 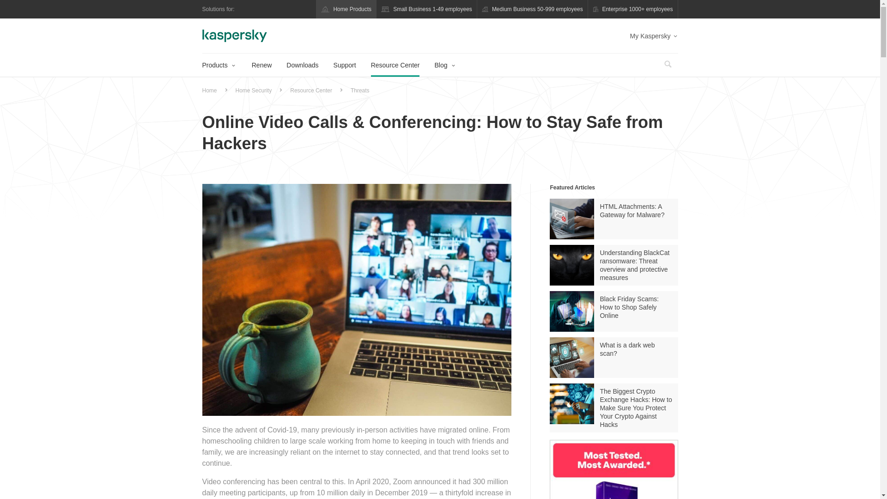 What do you see at coordinates (345, 65) in the screenshot?
I see `Support` at bounding box center [345, 65].